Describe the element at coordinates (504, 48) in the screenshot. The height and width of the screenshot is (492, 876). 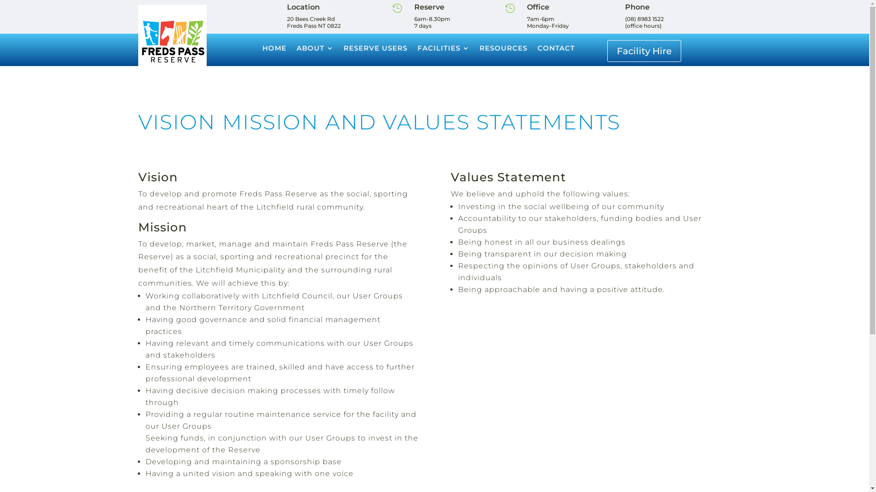
I see `RESOURCES` at that location.